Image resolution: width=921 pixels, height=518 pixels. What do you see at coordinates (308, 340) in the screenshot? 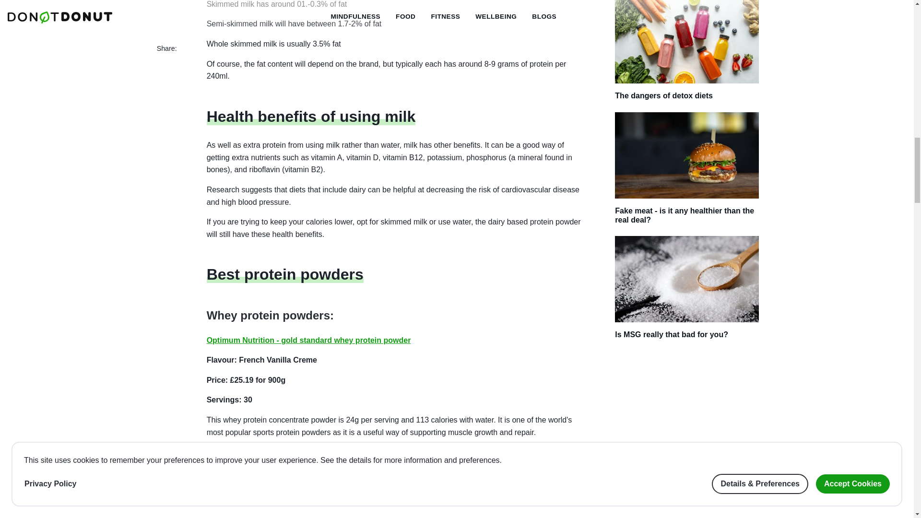
I see `Optimum Nutrition - gold standard whey protein powder` at bounding box center [308, 340].